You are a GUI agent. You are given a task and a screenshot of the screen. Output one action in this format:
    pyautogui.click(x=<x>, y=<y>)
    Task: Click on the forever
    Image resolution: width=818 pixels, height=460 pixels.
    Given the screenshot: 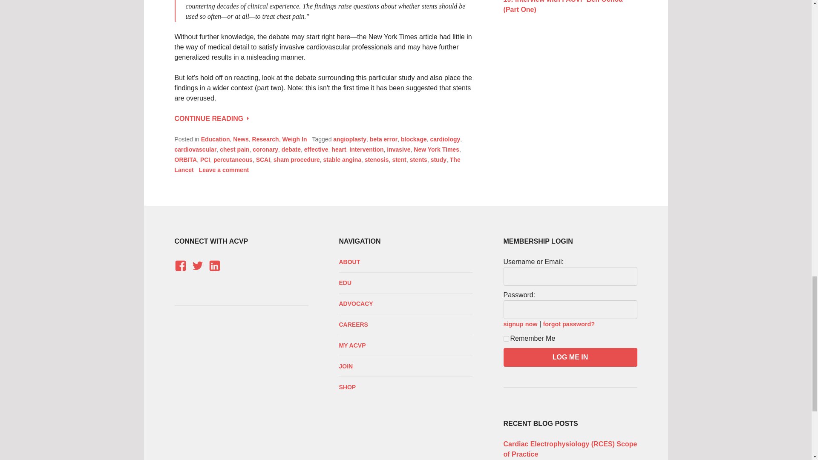 What is the action you would take?
    pyautogui.click(x=506, y=339)
    